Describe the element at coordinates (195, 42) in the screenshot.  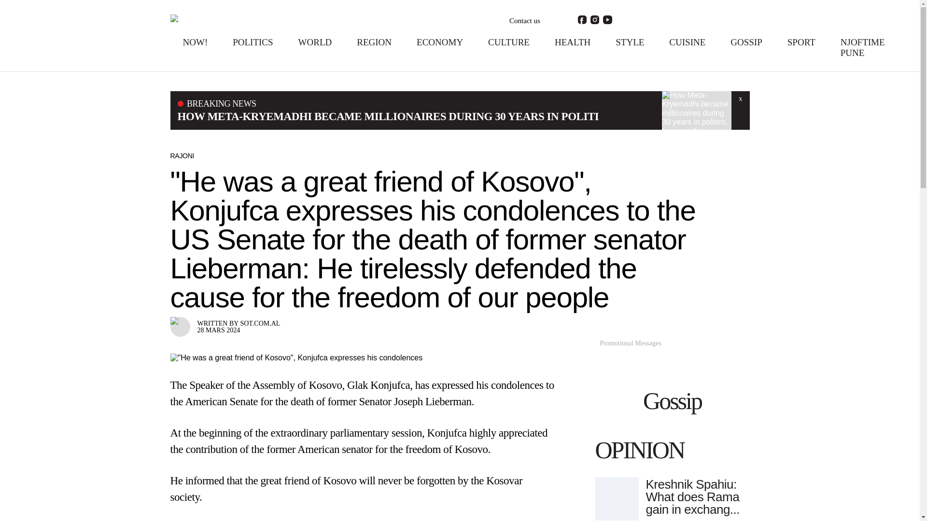
I see `NOW!` at that location.